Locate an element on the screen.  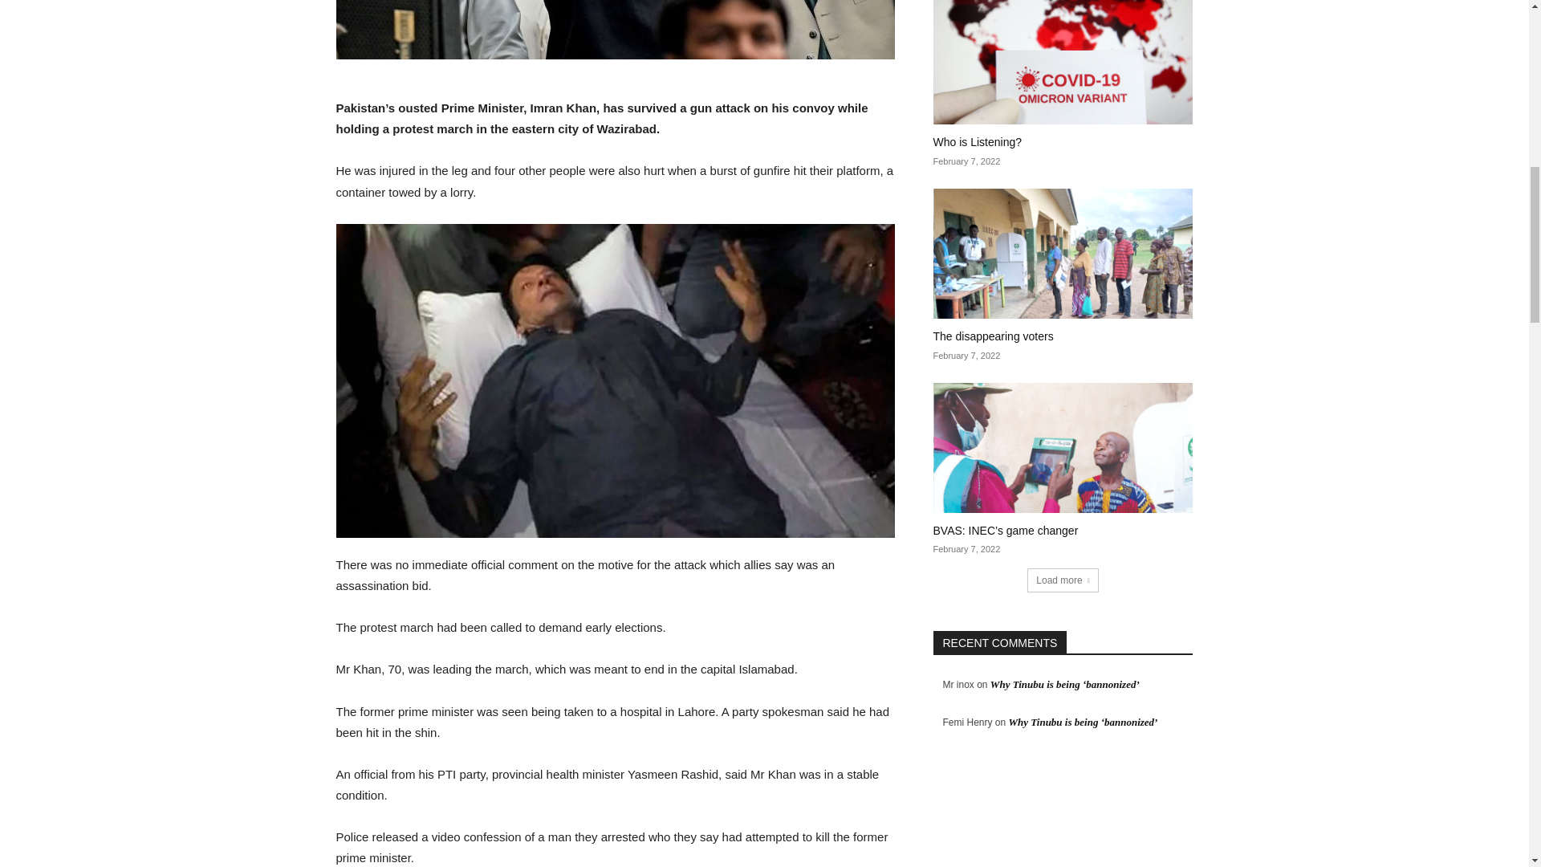
Imran Khan is located at coordinates (615, 30).